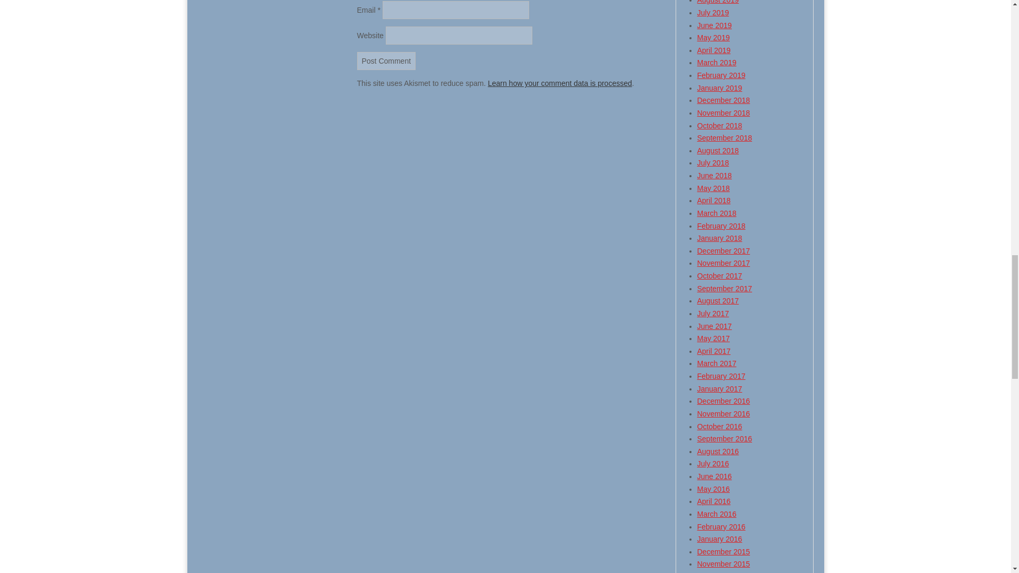 This screenshot has height=573, width=1019. I want to click on Learn how your comment data is processed, so click(559, 83).